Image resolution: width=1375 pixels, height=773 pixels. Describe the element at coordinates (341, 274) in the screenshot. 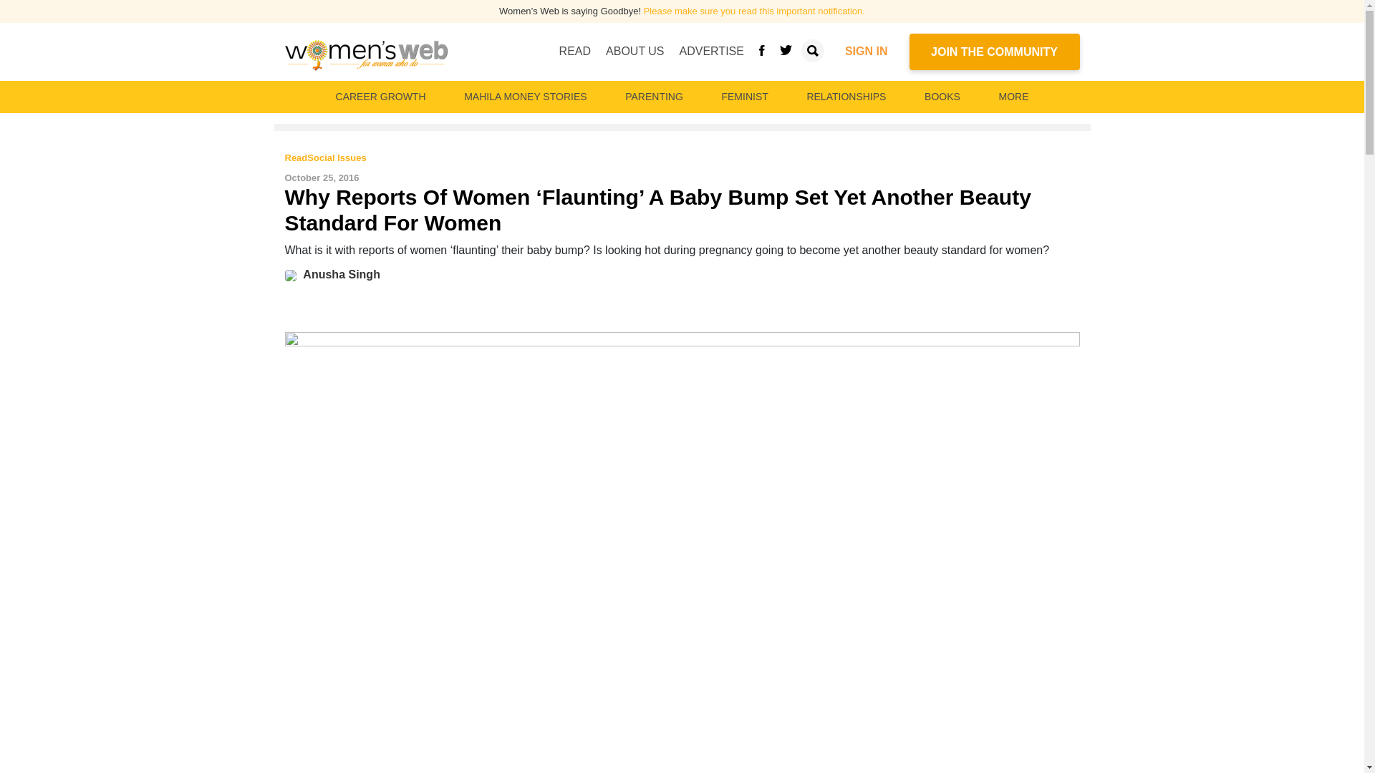

I see `Anusha Singh` at that location.